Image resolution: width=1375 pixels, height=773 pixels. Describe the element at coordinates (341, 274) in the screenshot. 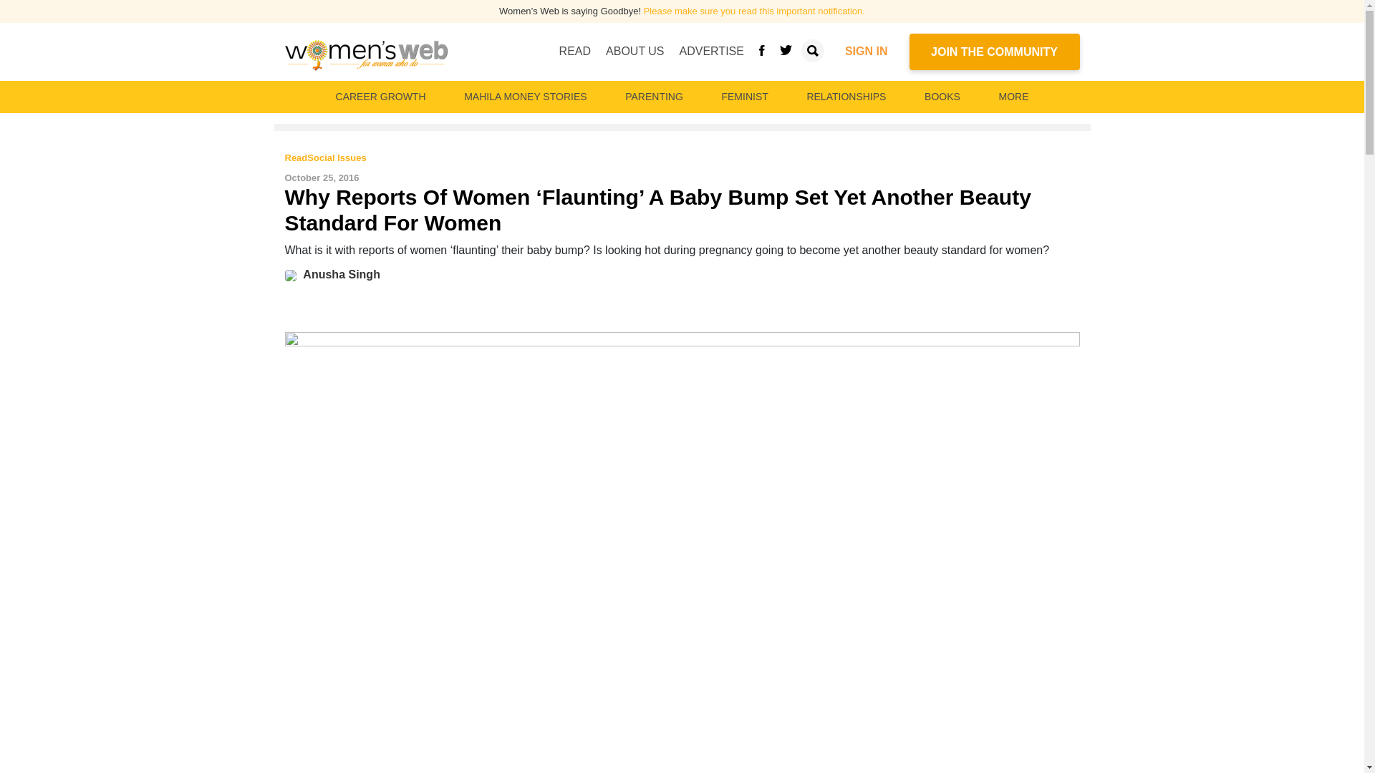

I see `Anusha Singh` at that location.